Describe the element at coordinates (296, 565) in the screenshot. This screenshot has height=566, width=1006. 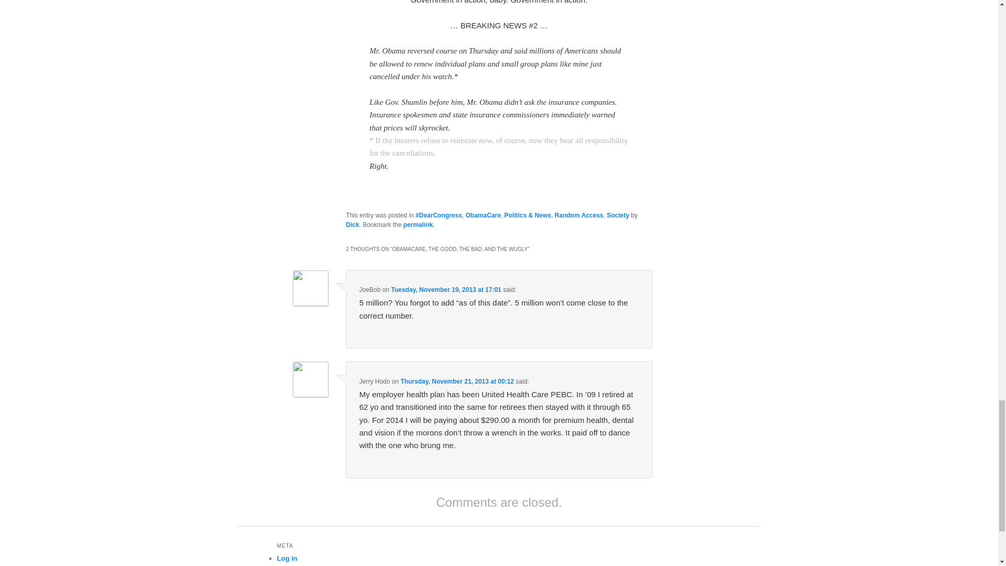
I see `Entries feed` at that location.